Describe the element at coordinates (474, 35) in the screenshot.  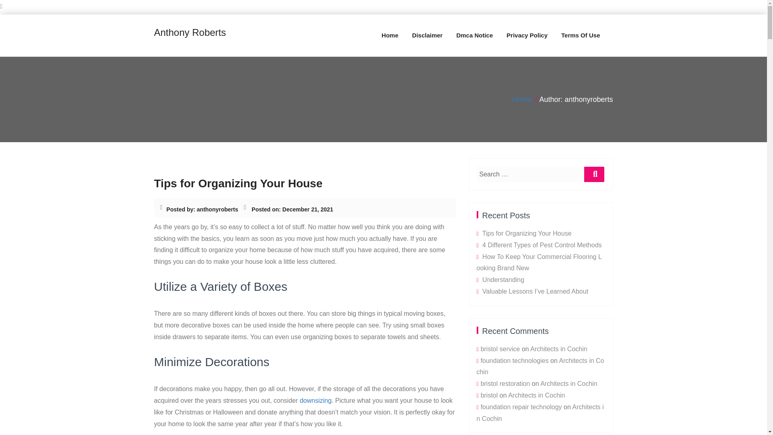
I see `Dmca Notice` at that location.